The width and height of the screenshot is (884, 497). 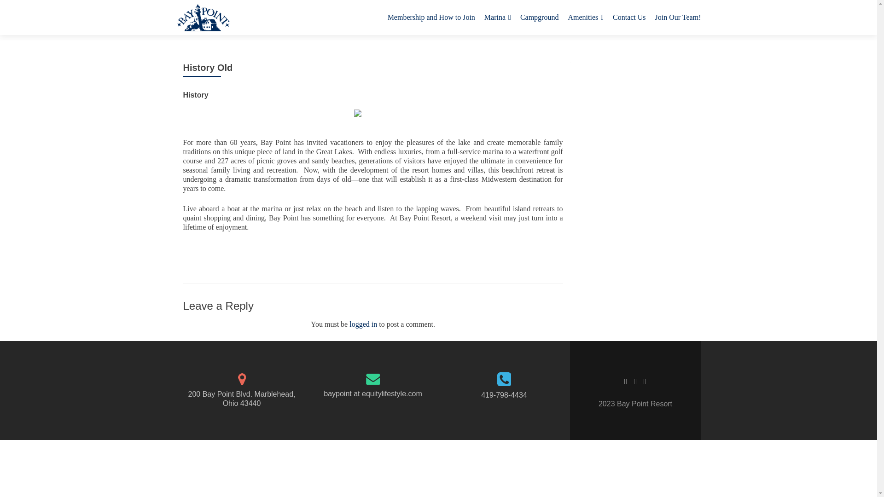 I want to click on baypoint at equitylifestyle.com, so click(x=372, y=393).